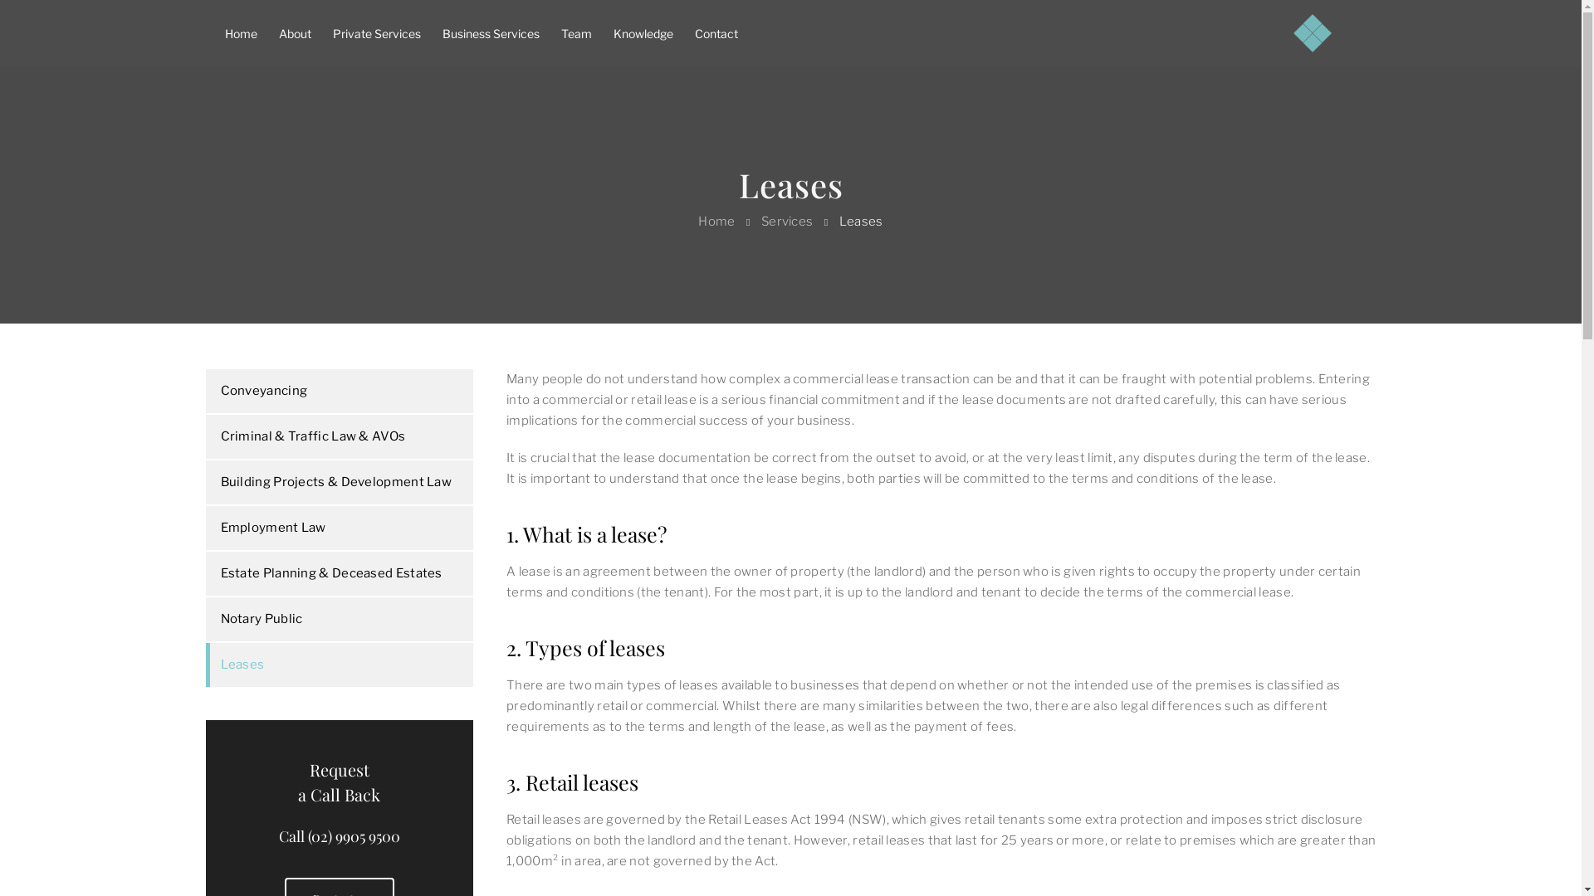 The height and width of the screenshot is (896, 1594). What do you see at coordinates (576, 33) in the screenshot?
I see `Team` at bounding box center [576, 33].